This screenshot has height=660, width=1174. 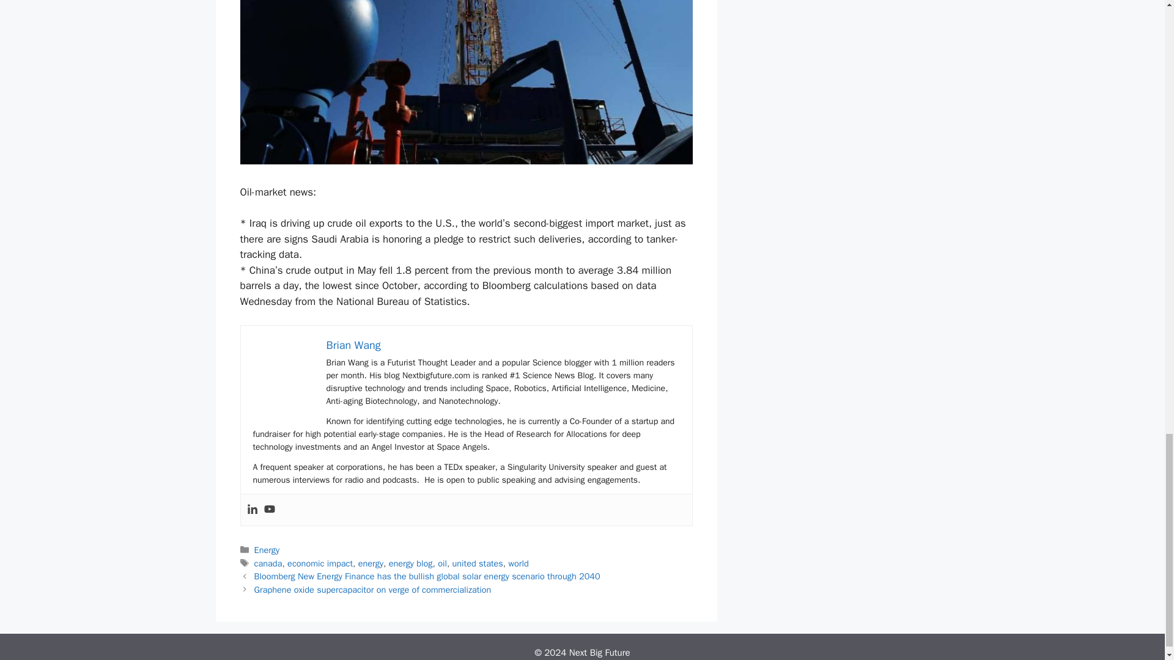 What do you see at coordinates (268, 563) in the screenshot?
I see `canada` at bounding box center [268, 563].